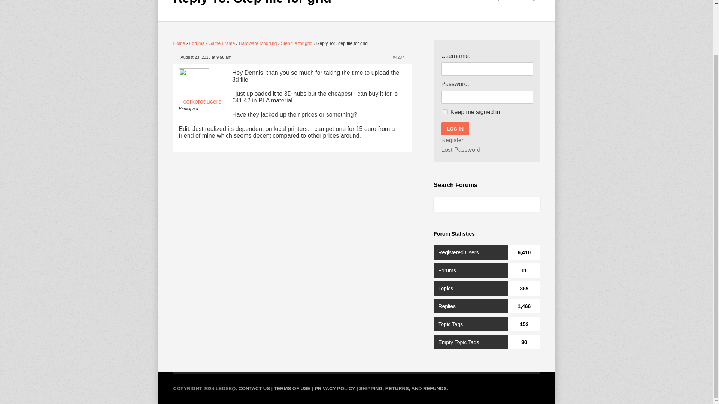  Describe the element at coordinates (461, 150) in the screenshot. I see `Lost Password` at that location.